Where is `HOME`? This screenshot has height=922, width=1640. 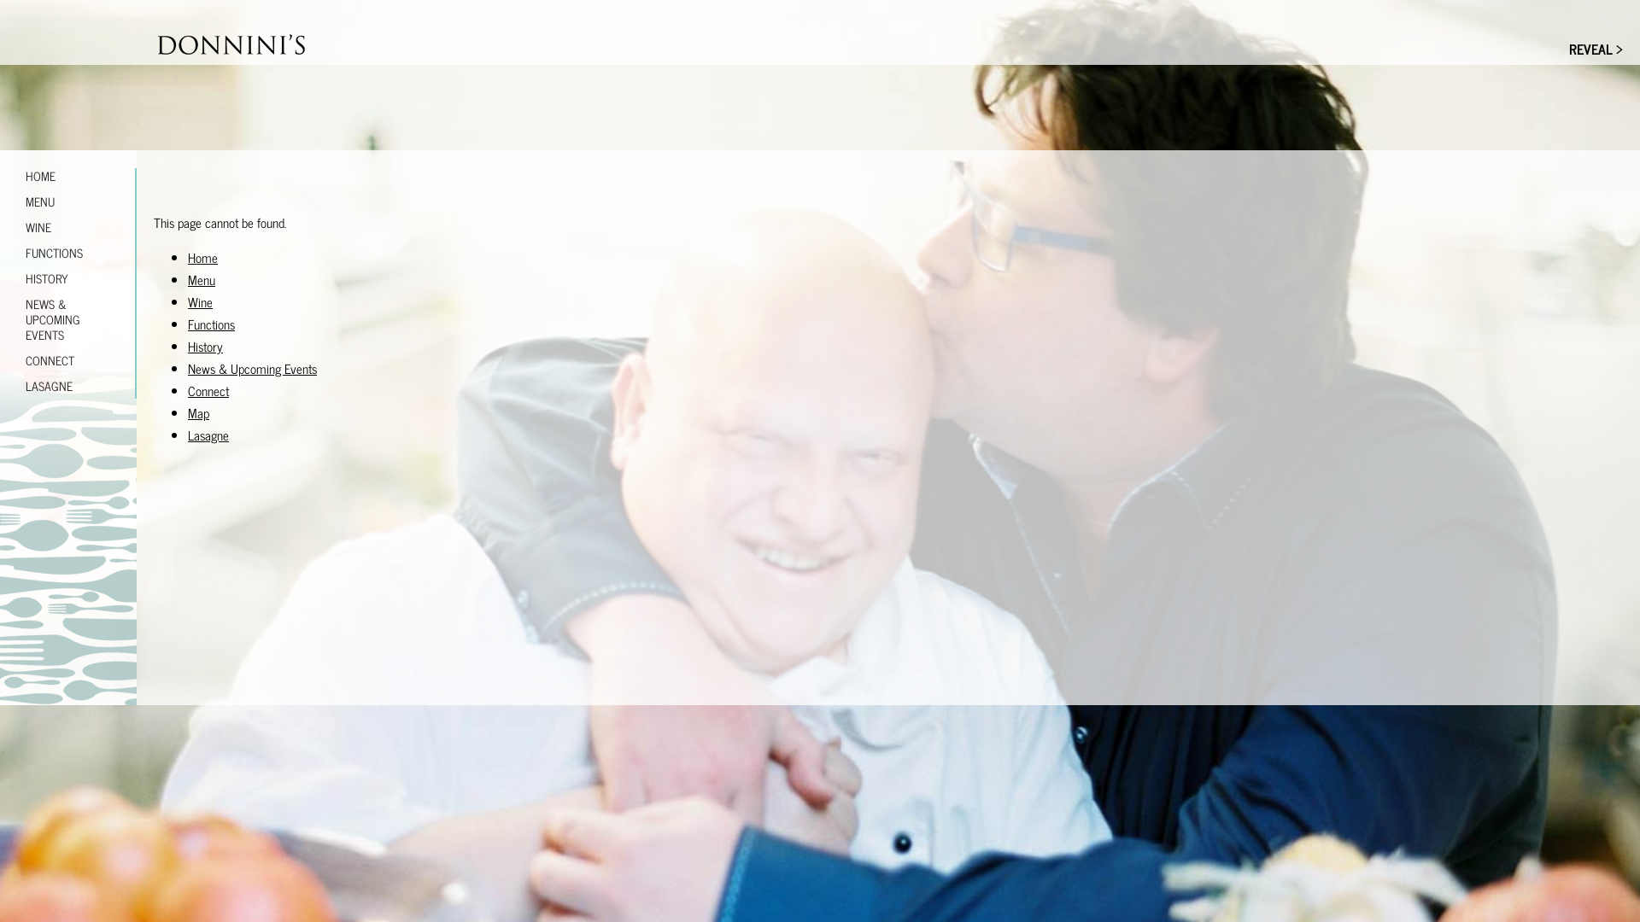 HOME is located at coordinates (68, 176).